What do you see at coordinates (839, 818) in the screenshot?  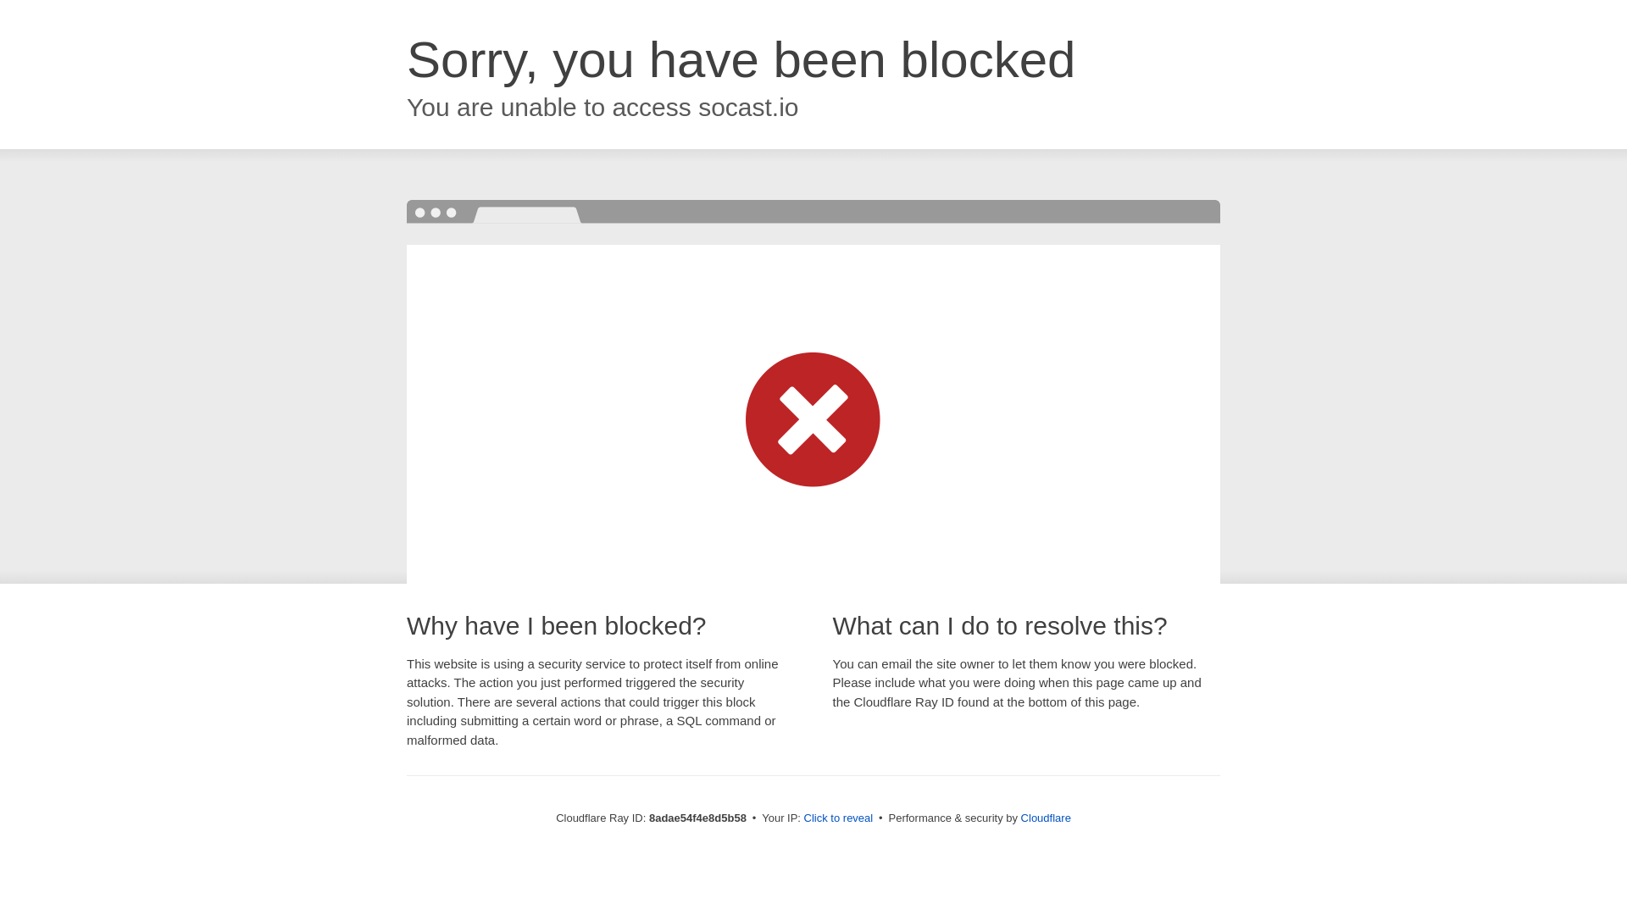 I see `Click to reveal` at bounding box center [839, 818].